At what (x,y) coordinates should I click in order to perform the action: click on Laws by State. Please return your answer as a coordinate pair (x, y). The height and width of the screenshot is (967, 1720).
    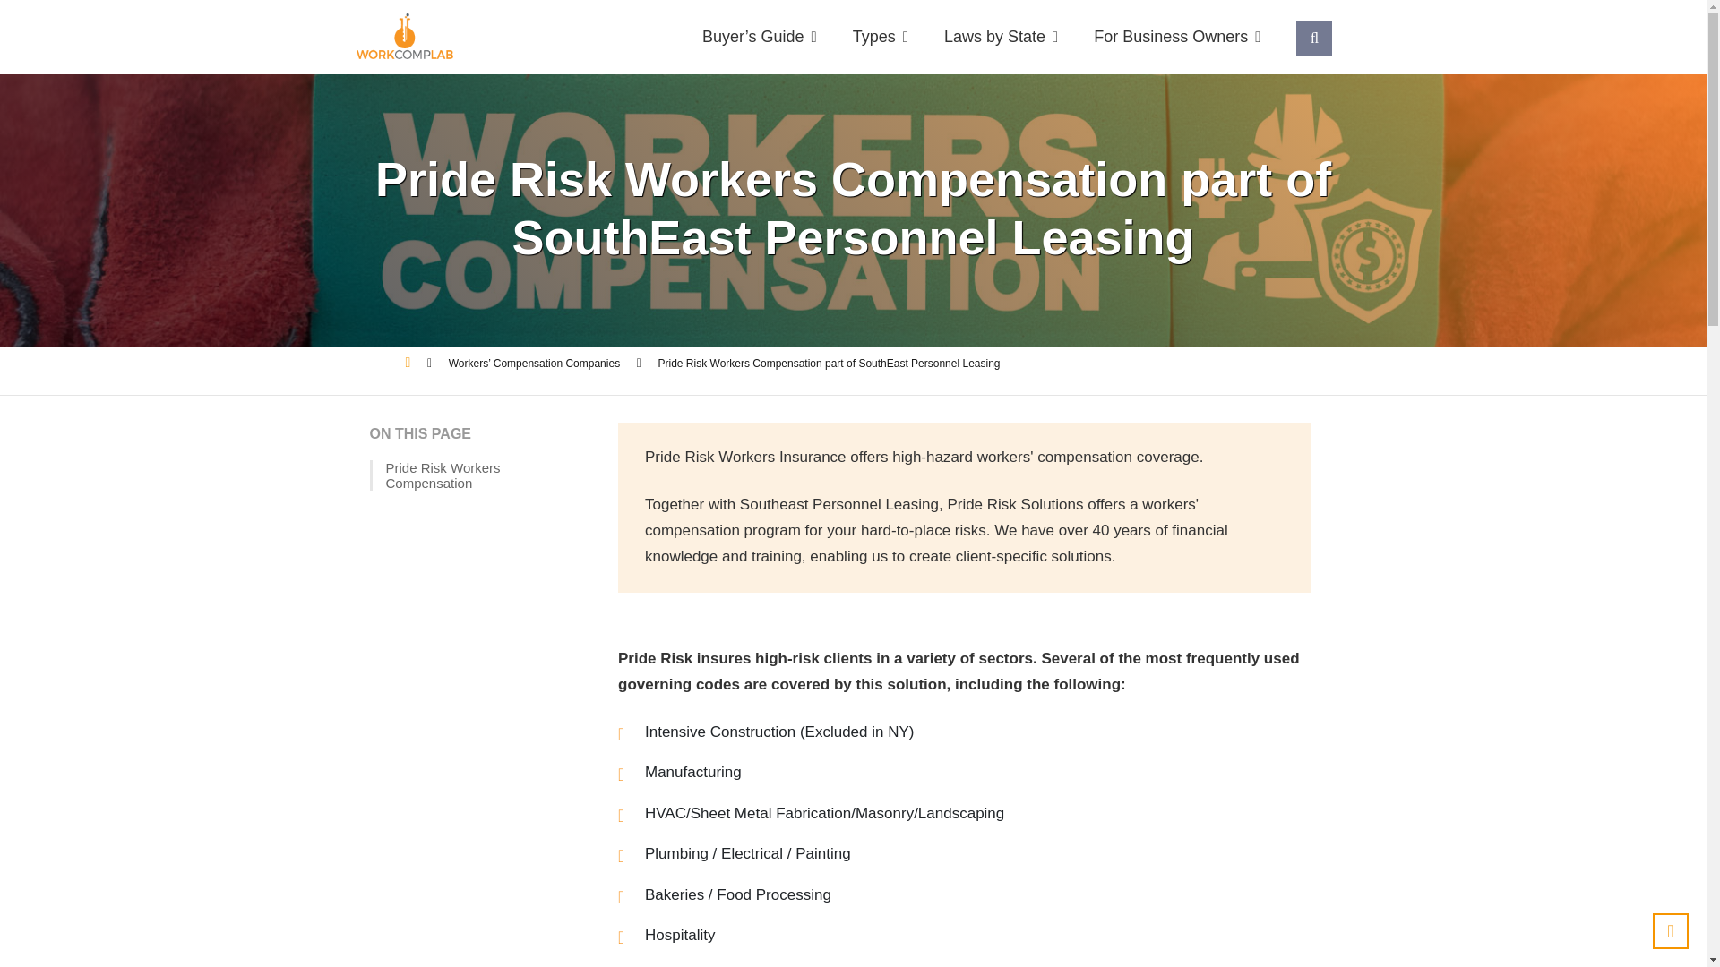
    Looking at the image, I should click on (1001, 37).